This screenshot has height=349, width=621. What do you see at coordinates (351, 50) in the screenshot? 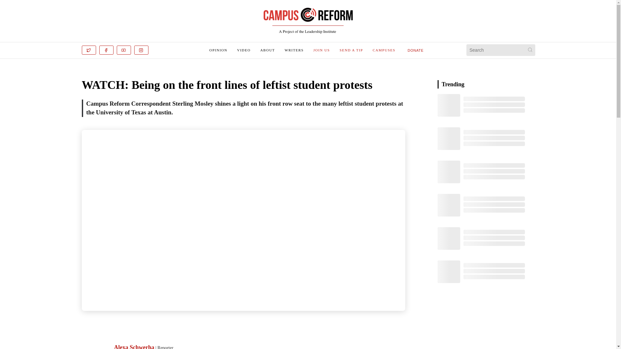
I see `SEND A TIP` at bounding box center [351, 50].